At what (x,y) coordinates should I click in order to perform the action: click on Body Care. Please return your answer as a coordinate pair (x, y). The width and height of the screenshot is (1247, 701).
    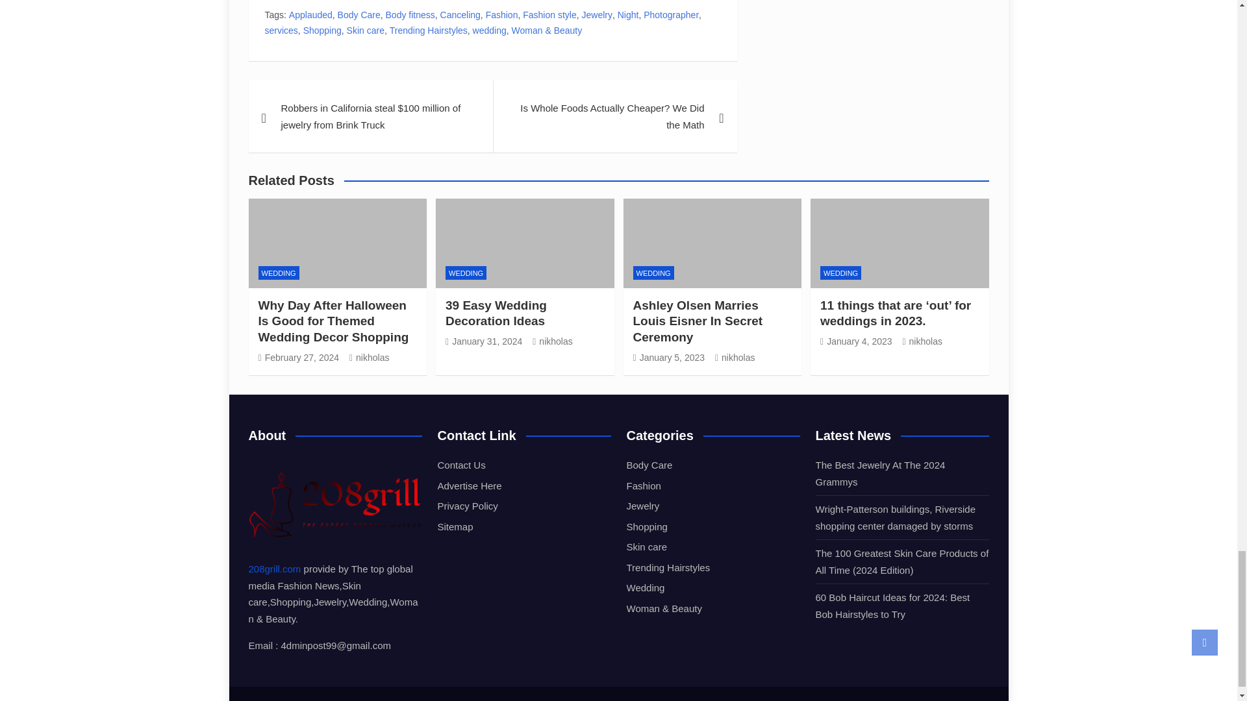
    Looking at the image, I should click on (359, 15).